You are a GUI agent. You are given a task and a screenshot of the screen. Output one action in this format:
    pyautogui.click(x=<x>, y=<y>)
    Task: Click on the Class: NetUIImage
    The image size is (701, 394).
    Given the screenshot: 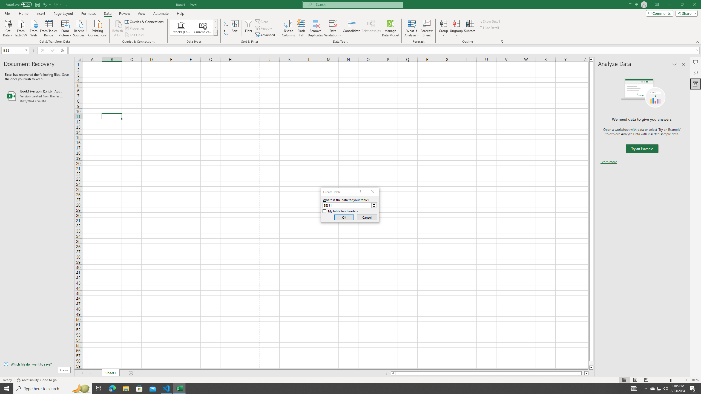 What is the action you would take?
    pyautogui.click(x=216, y=33)
    